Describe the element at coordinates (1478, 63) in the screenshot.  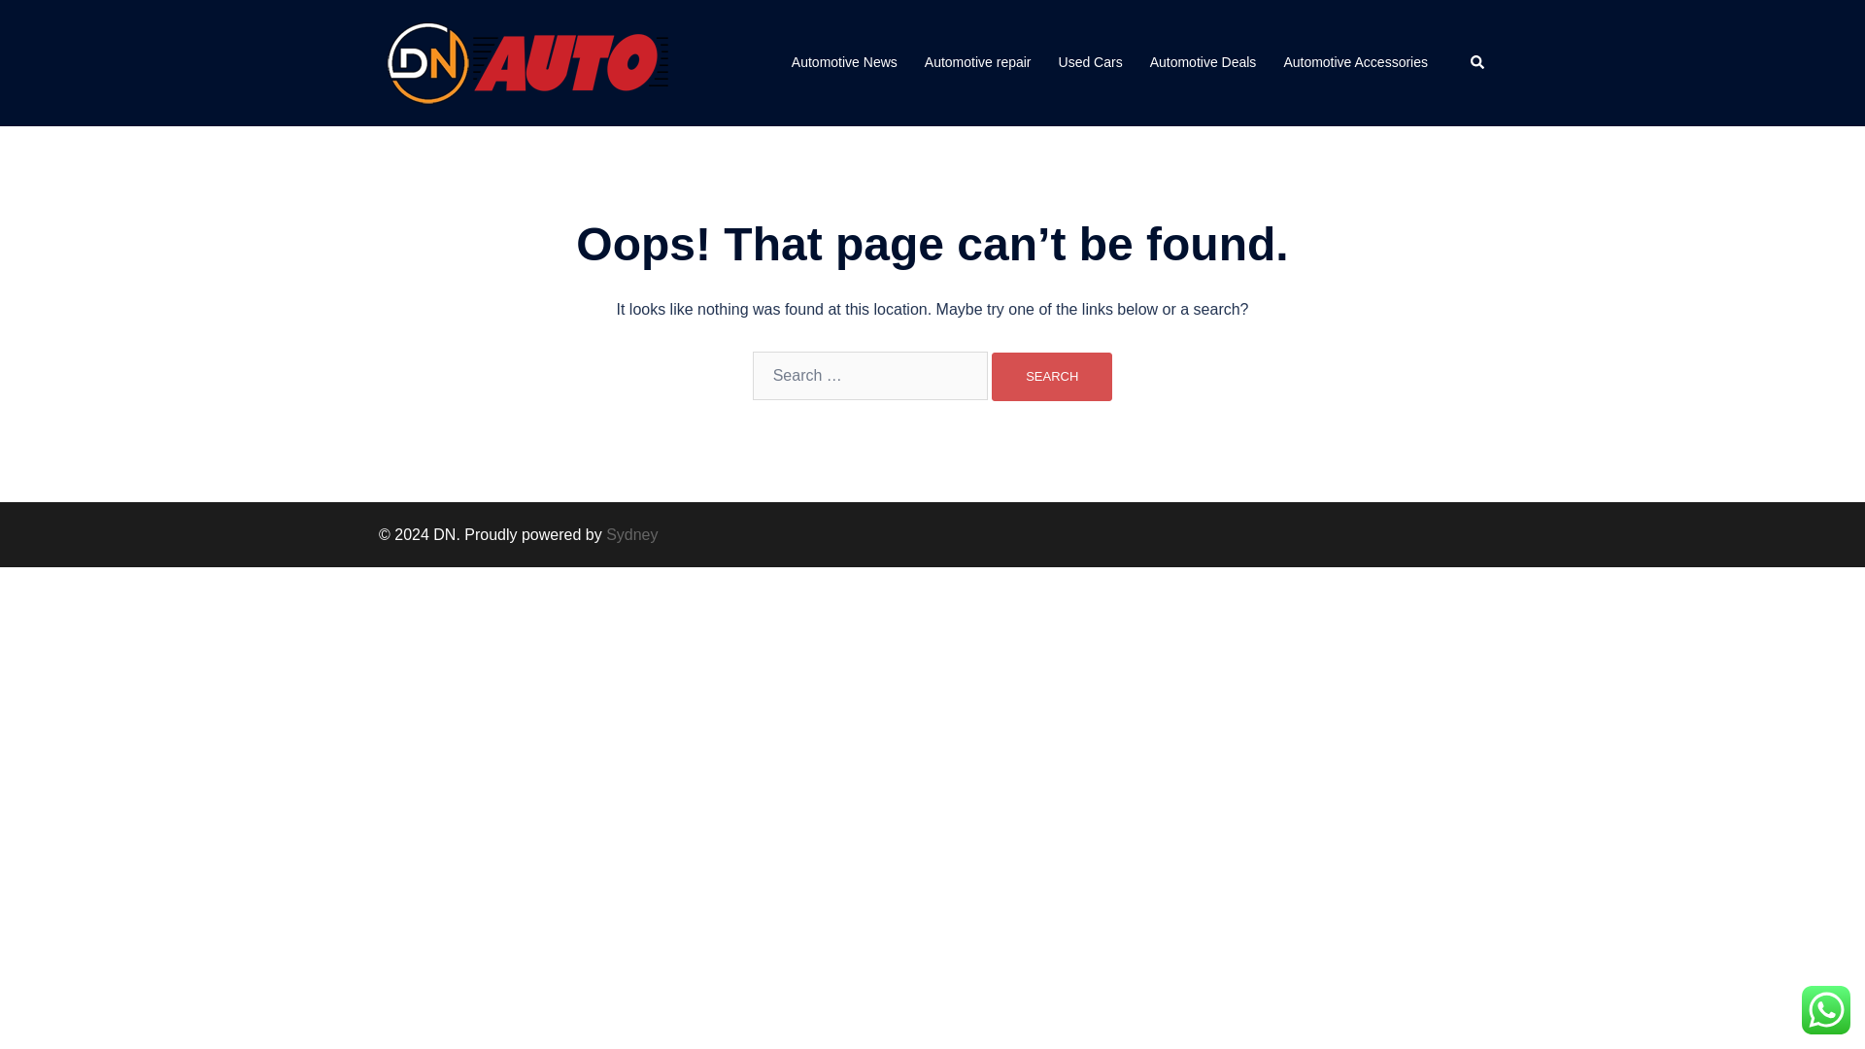
I see `Search` at that location.